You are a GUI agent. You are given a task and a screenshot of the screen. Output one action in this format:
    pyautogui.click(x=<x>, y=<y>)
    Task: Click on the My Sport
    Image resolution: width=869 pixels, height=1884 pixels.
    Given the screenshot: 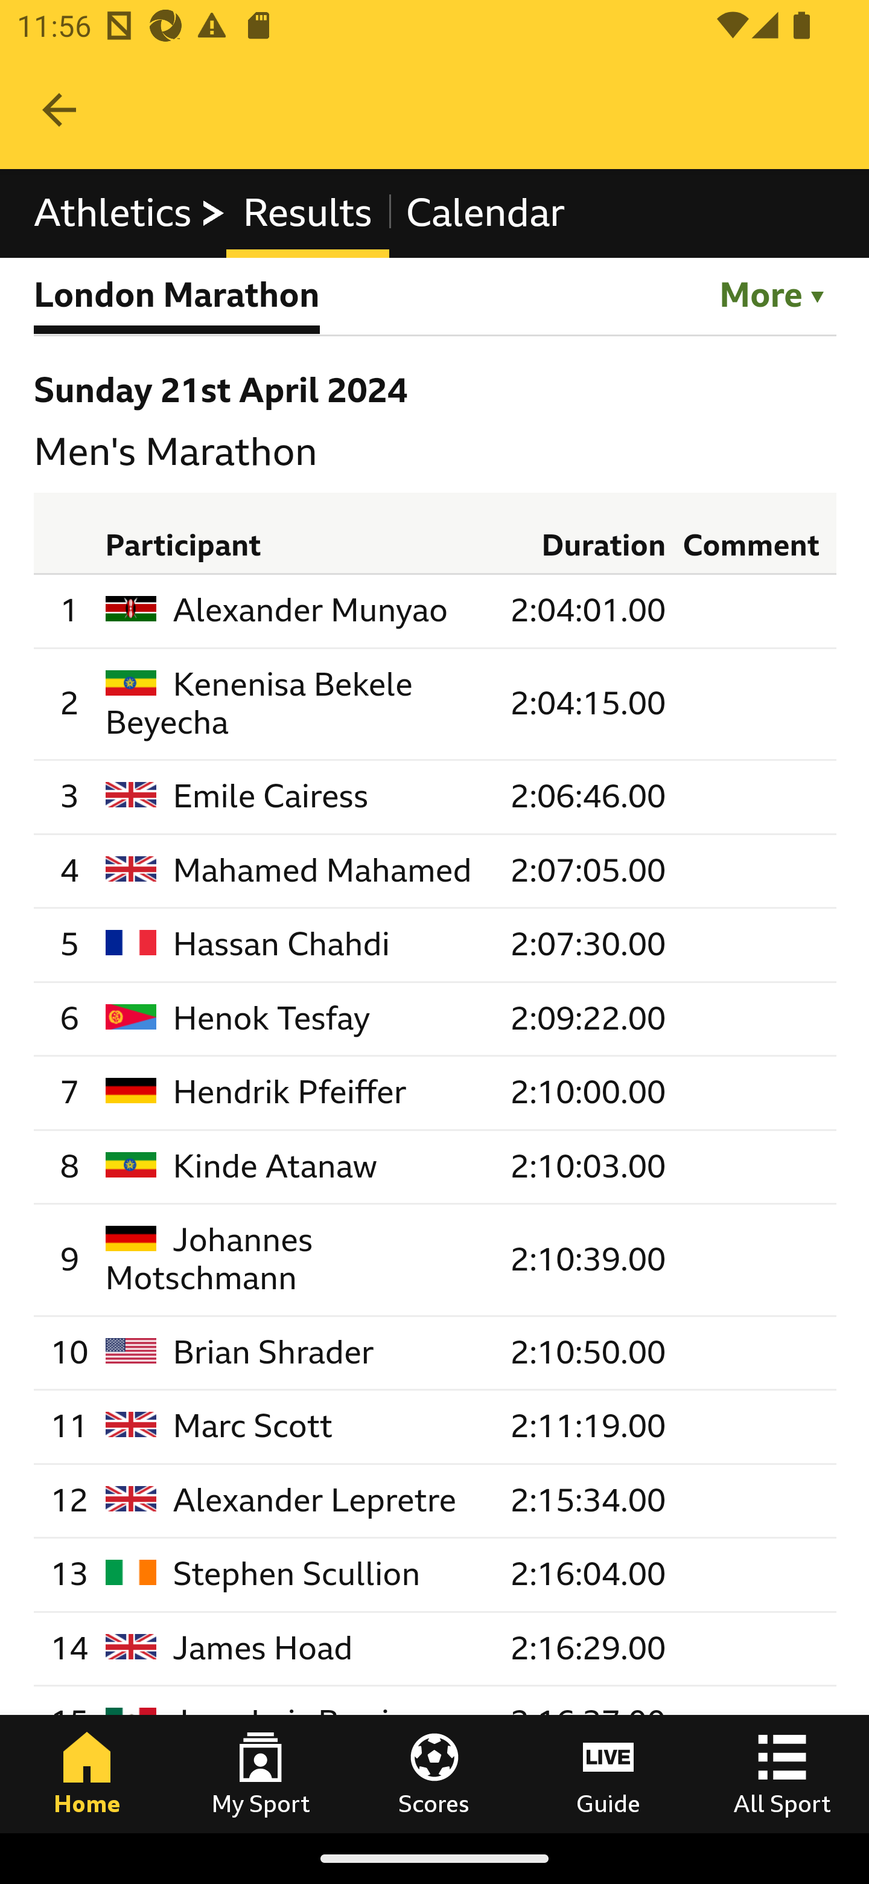 What is the action you would take?
    pyautogui.click(x=261, y=1773)
    